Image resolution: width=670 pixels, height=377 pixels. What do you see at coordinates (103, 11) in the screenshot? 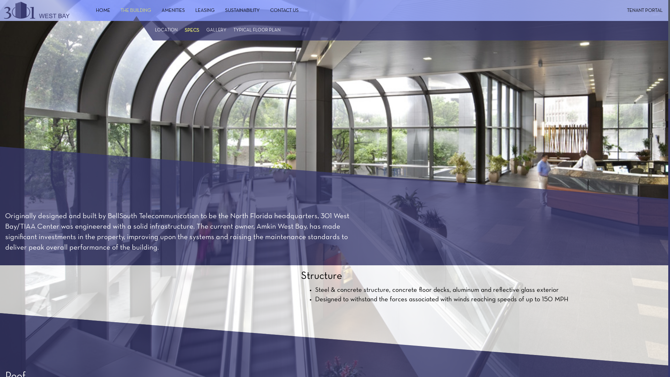
I see `HOME` at bounding box center [103, 11].